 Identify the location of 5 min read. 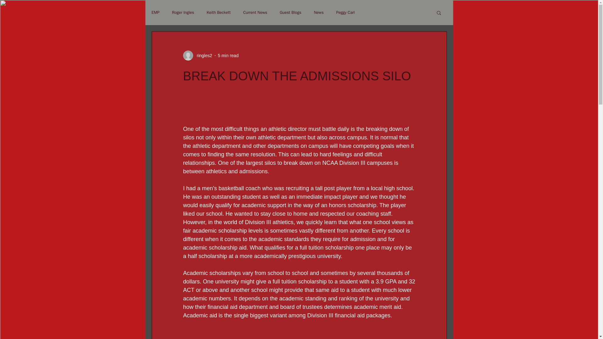
(228, 55).